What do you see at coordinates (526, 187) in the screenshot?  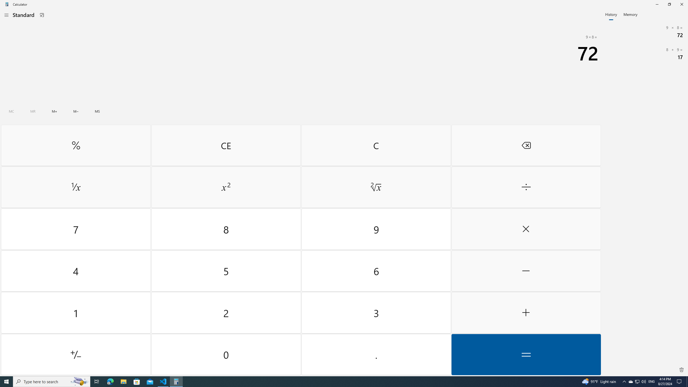 I see `Divide by` at bounding box center [526, 187].